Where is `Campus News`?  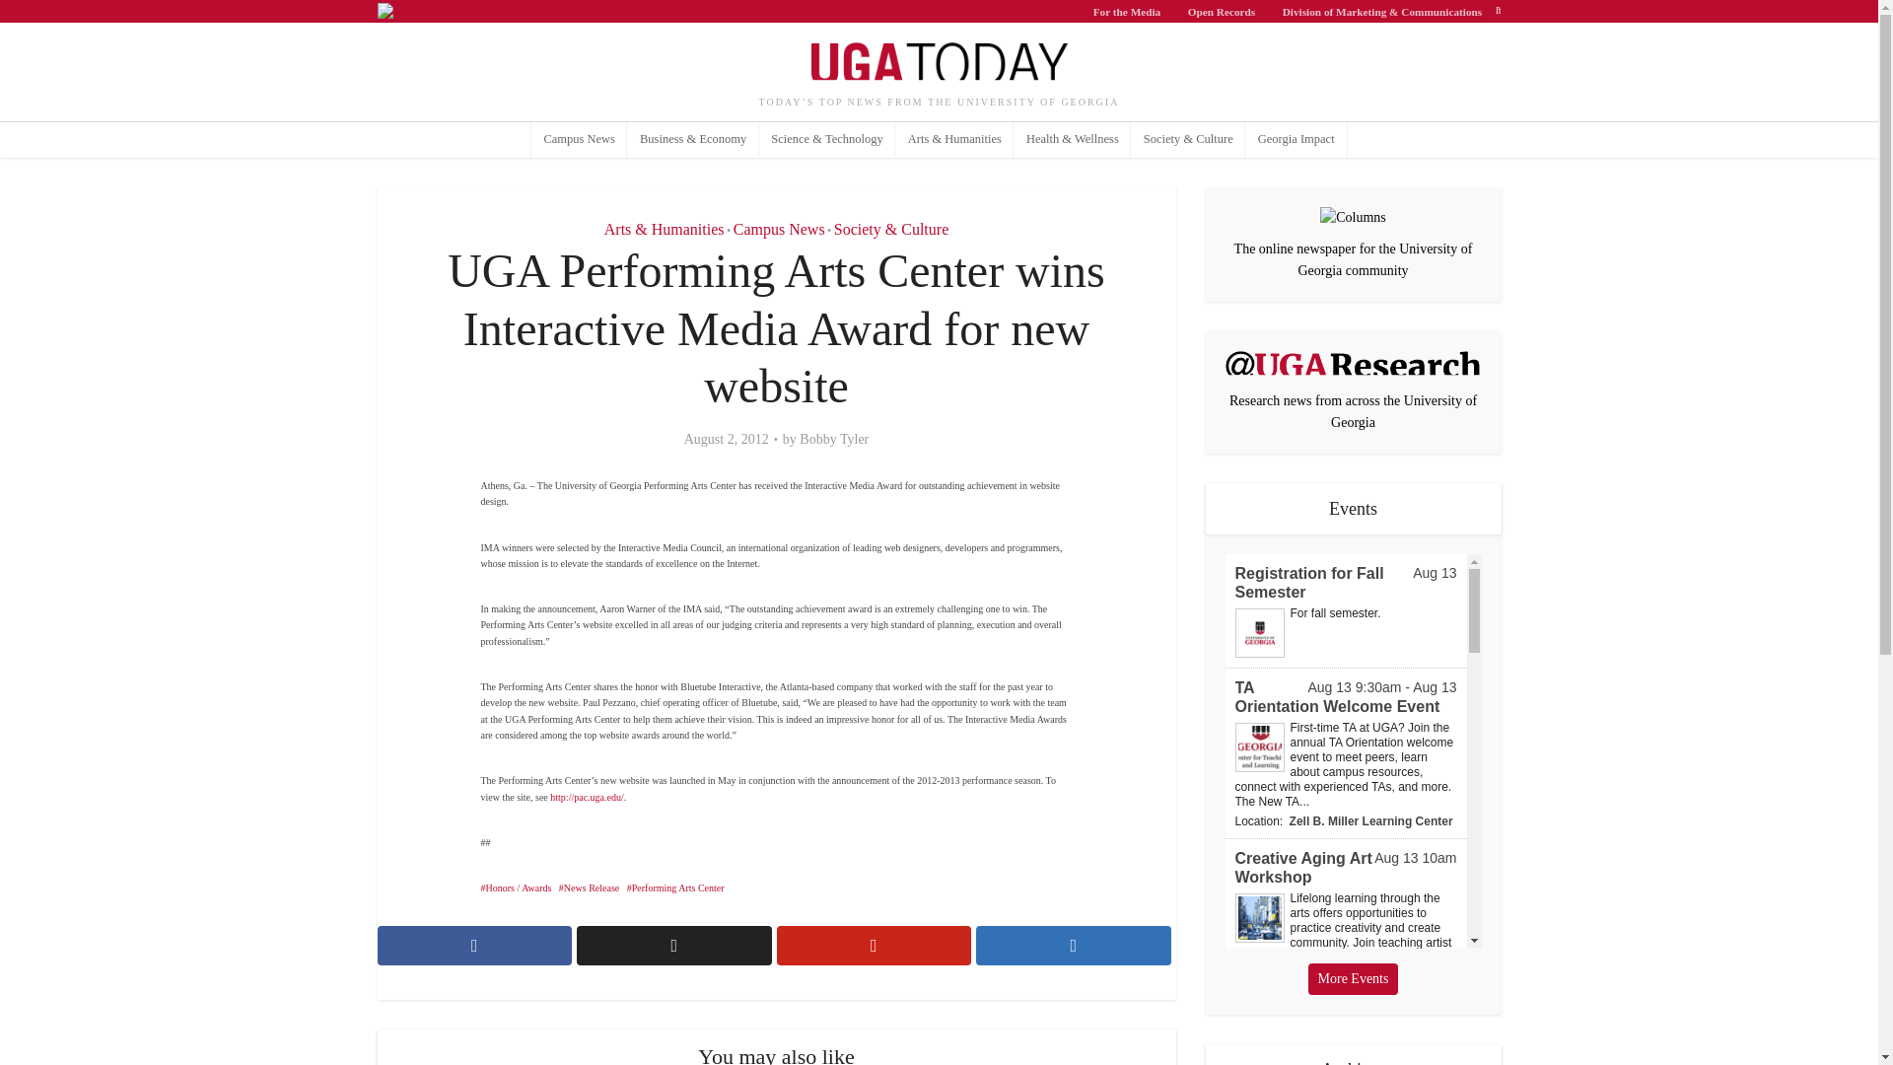
Campus News is located at coordinates (580, 140).